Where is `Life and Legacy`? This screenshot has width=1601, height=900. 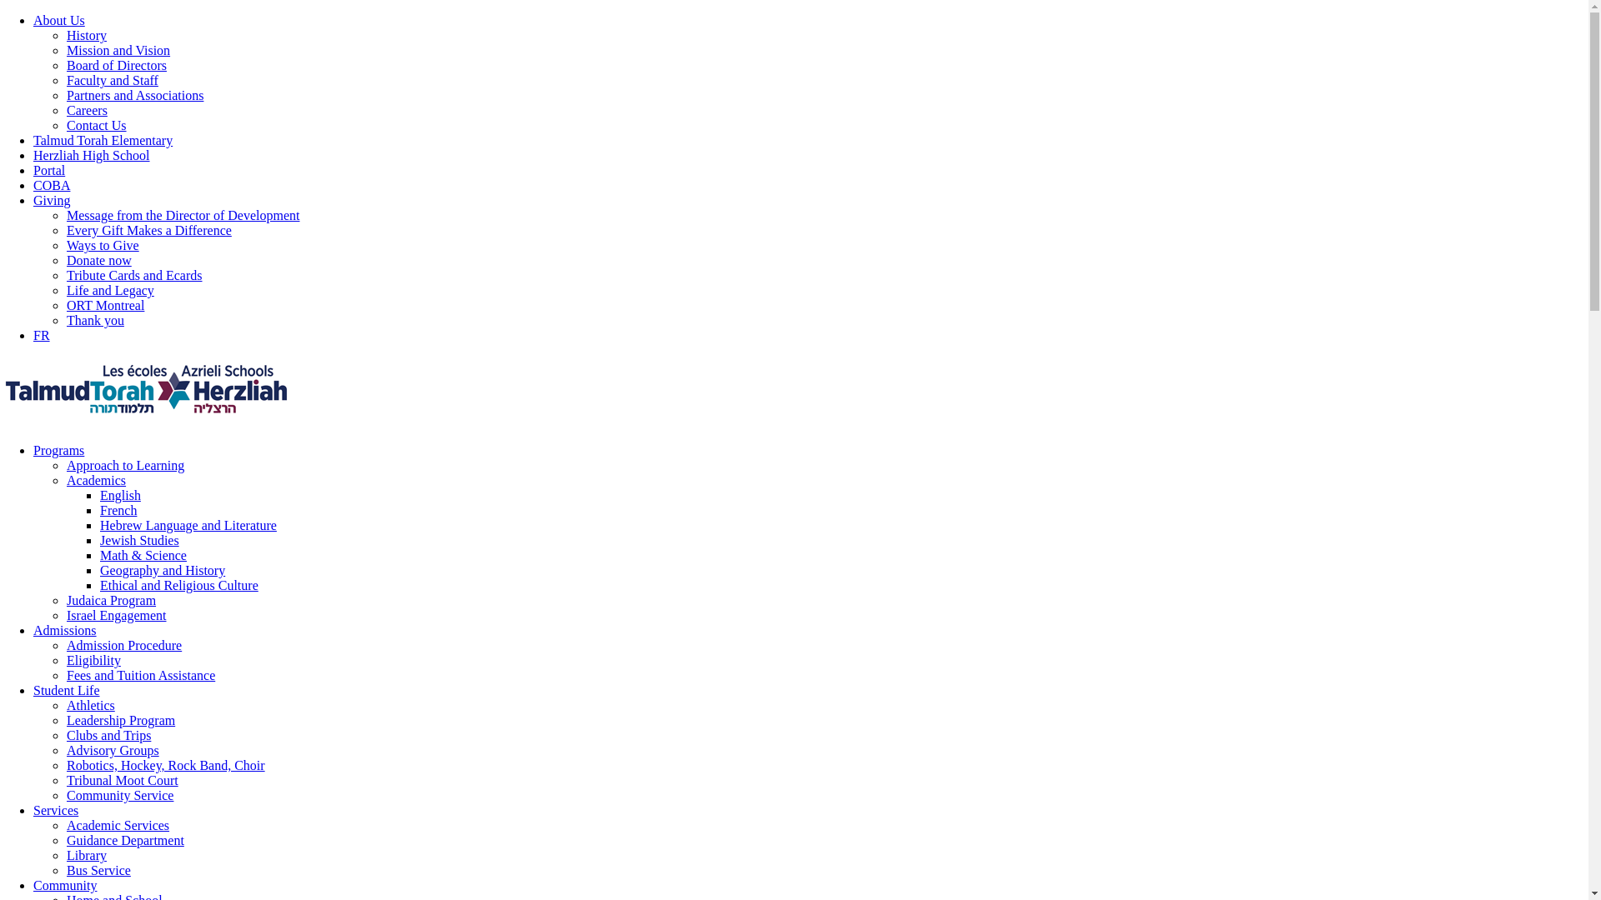 Life and Legacy is located at coordinates (110, 290).